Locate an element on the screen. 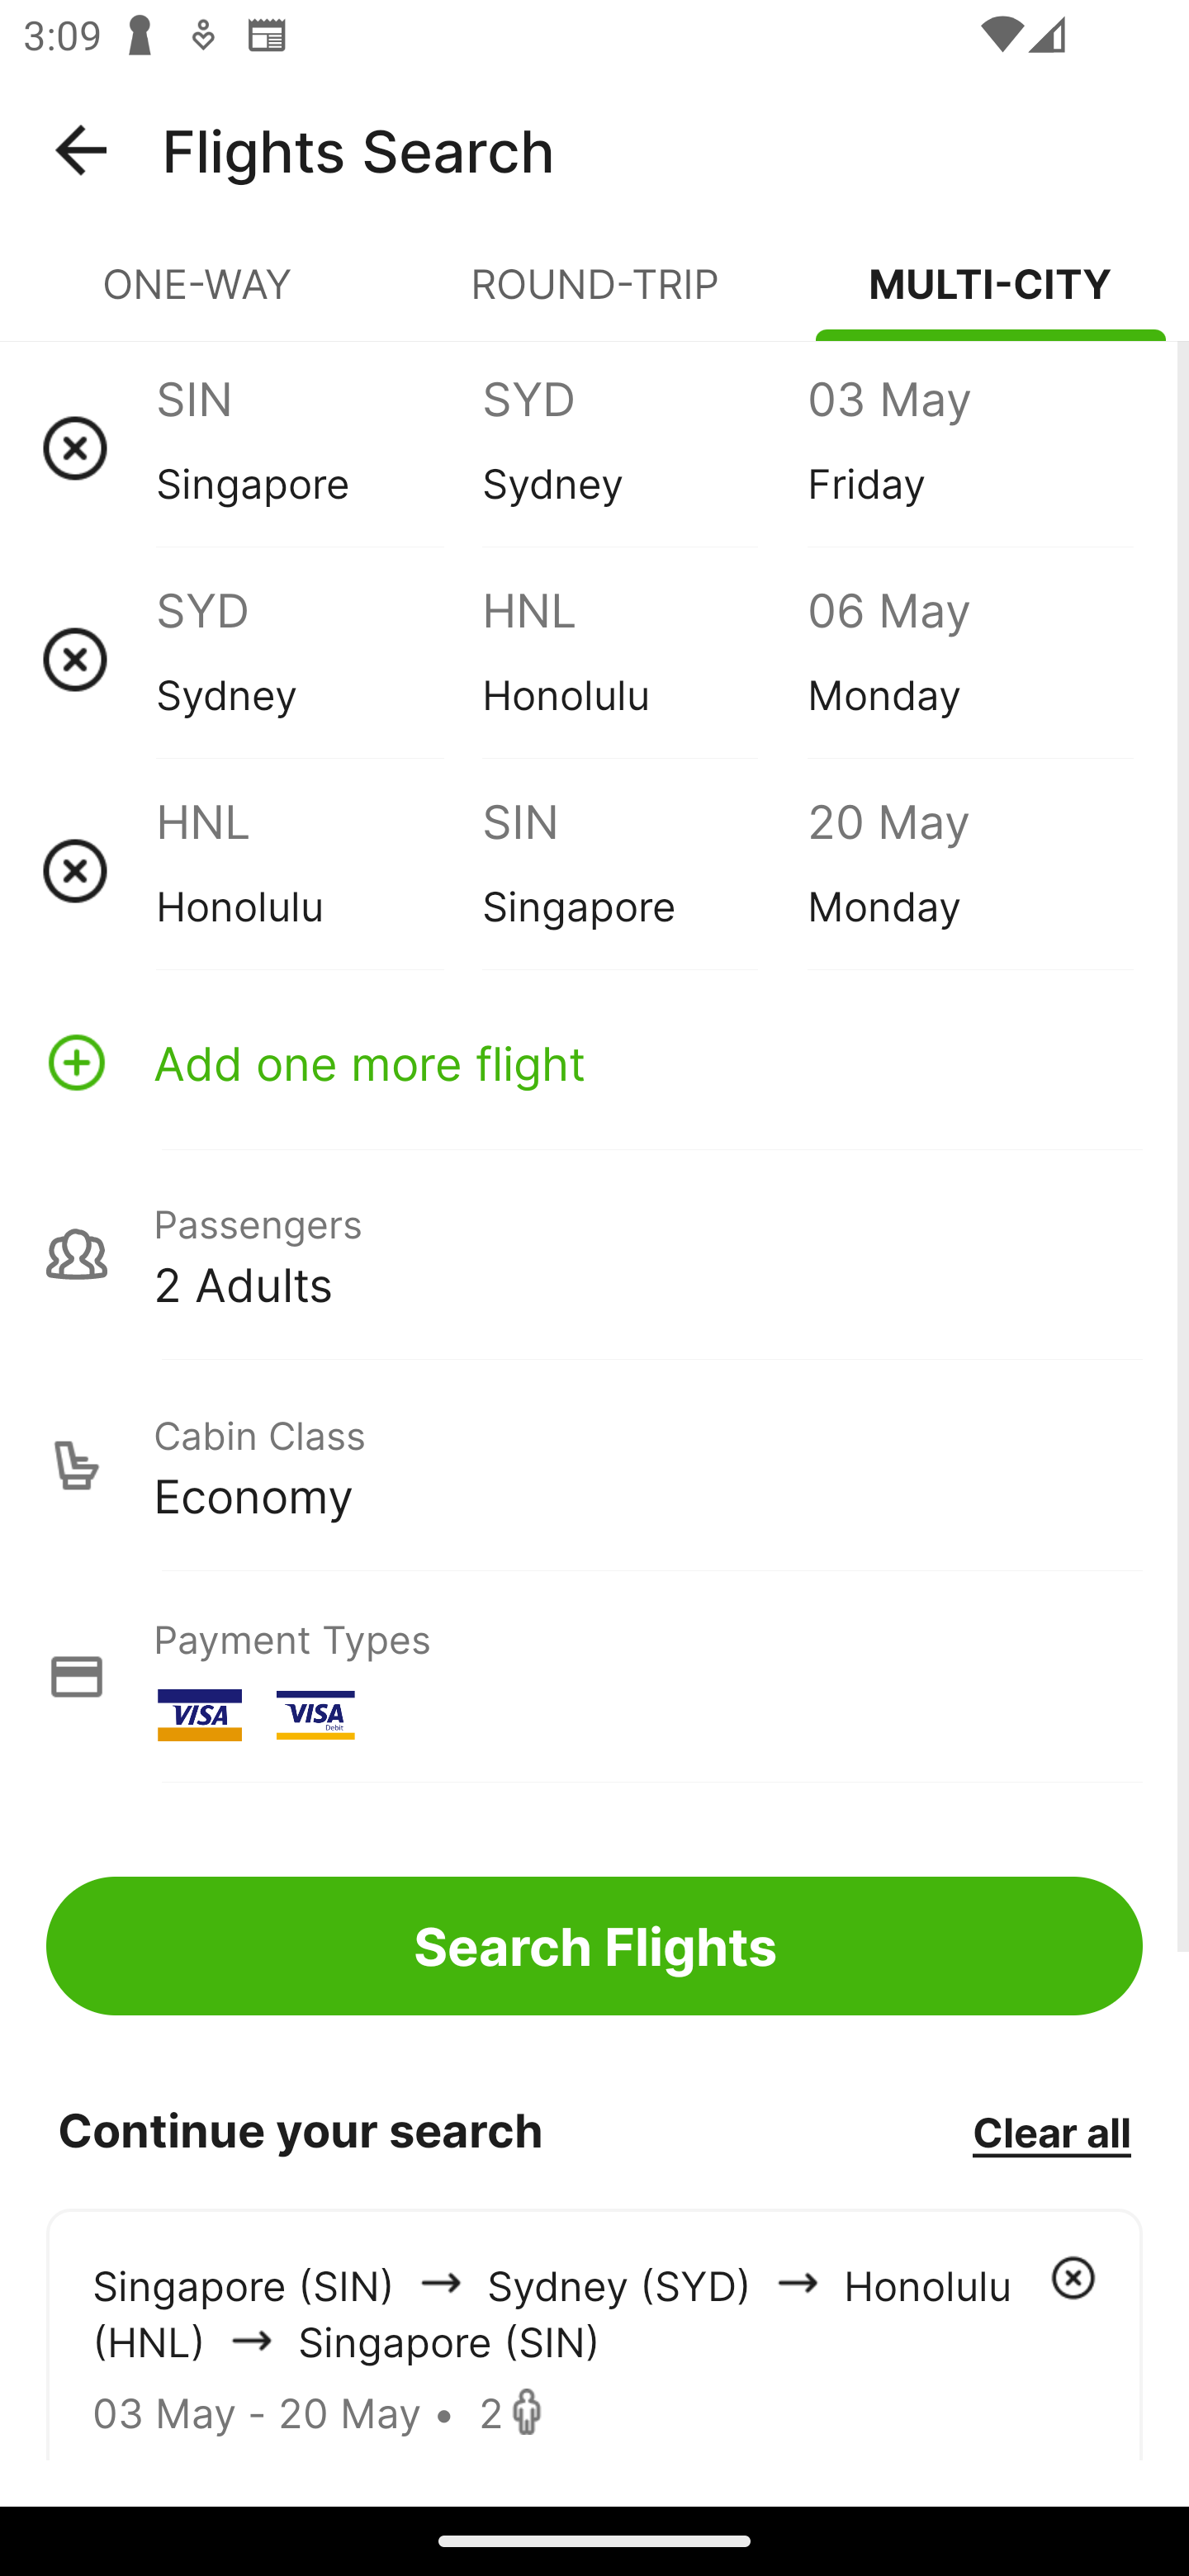 The image size is (1189, 2576). SIN Singapore is located at coordinates (319, 447).